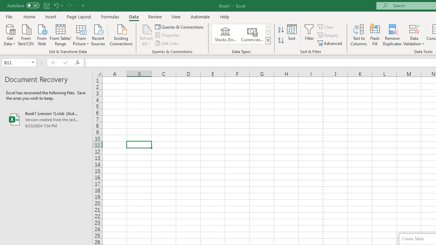  Describe the element at coordinates (268, 41) in the screenshot. I see `Data Types` at that location.